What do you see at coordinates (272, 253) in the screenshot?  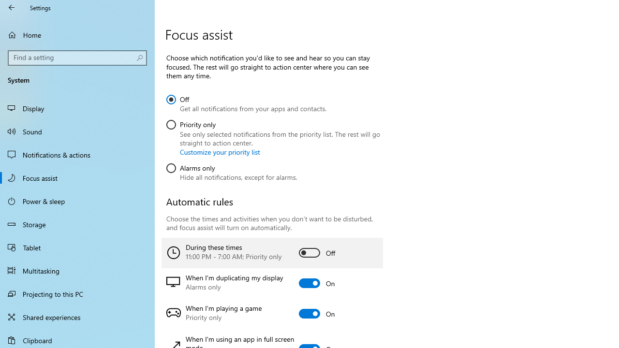 I see `During these times` at bounding box center [272, 253].